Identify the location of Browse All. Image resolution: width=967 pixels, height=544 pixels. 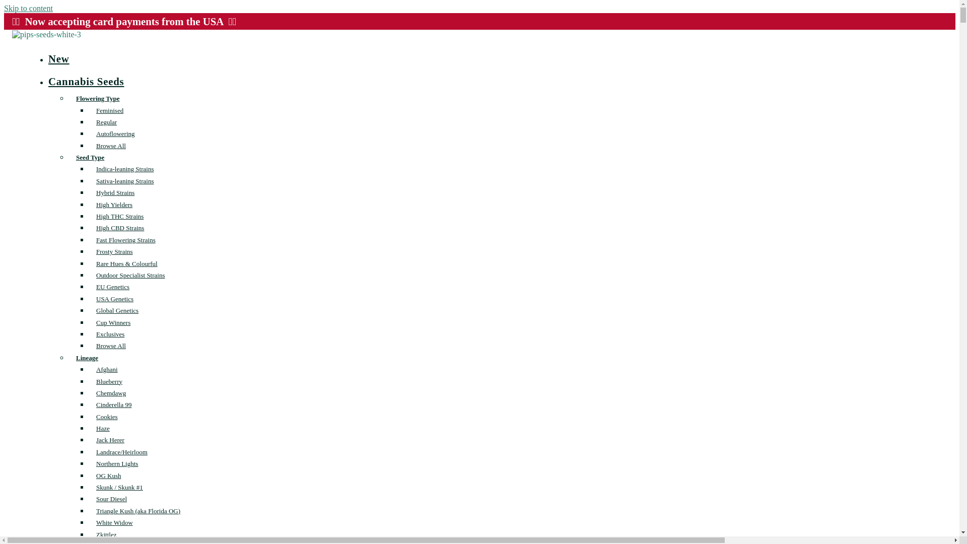
(111, 146).